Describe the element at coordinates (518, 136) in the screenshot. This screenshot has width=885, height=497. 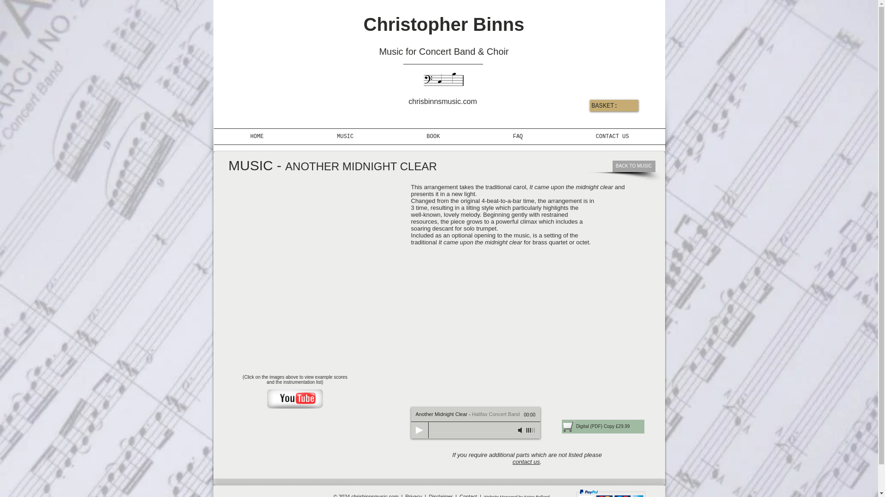
I see `FAQ` at that location.